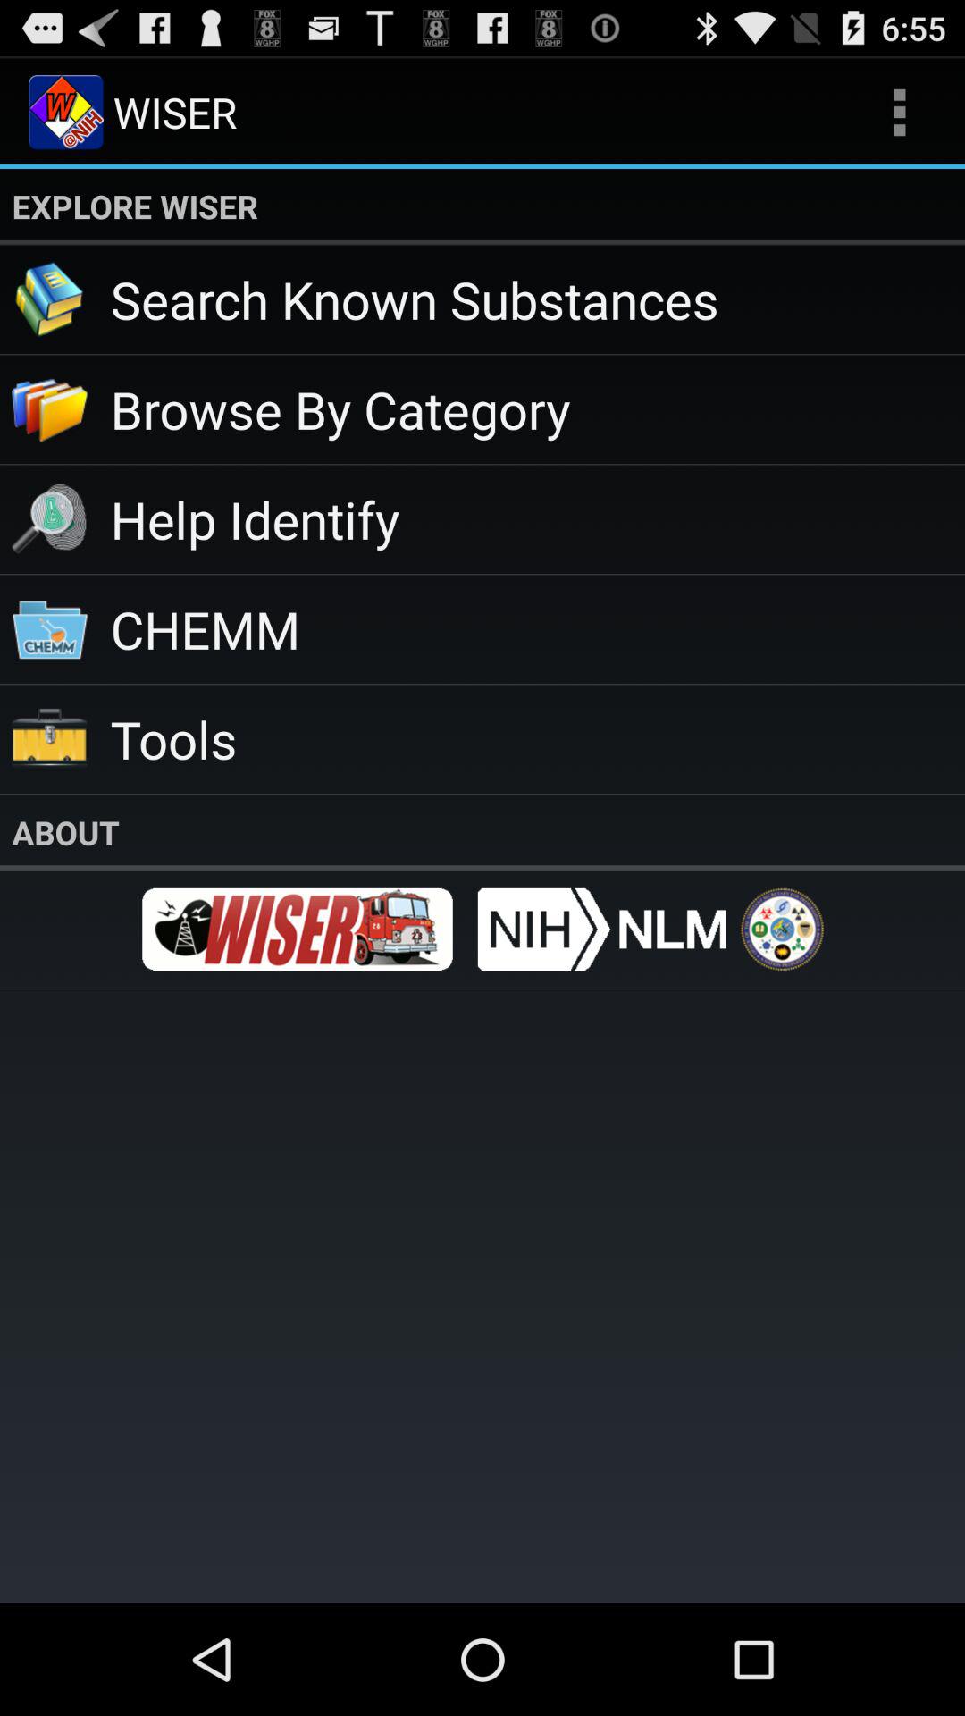 Image resolution: width=965 pixels, height=1716 pixels. Describe the element at coordinates (538, 299) in the screenshot. I see `select the item below the explore wiser` at that location.